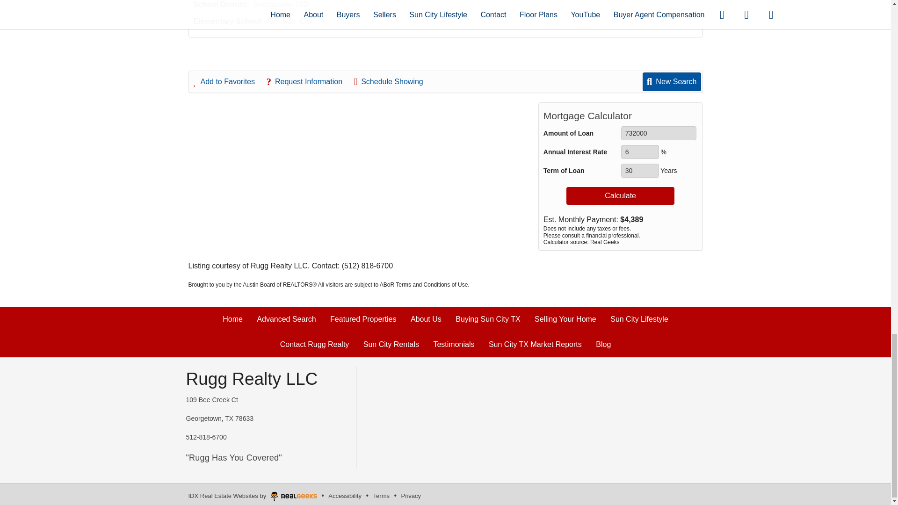 The height and width of the screenshot is (505, 898). What do you see at coordinates (659, 133) in the screenshot?
I see `732000` at bounding box center [659, 133].